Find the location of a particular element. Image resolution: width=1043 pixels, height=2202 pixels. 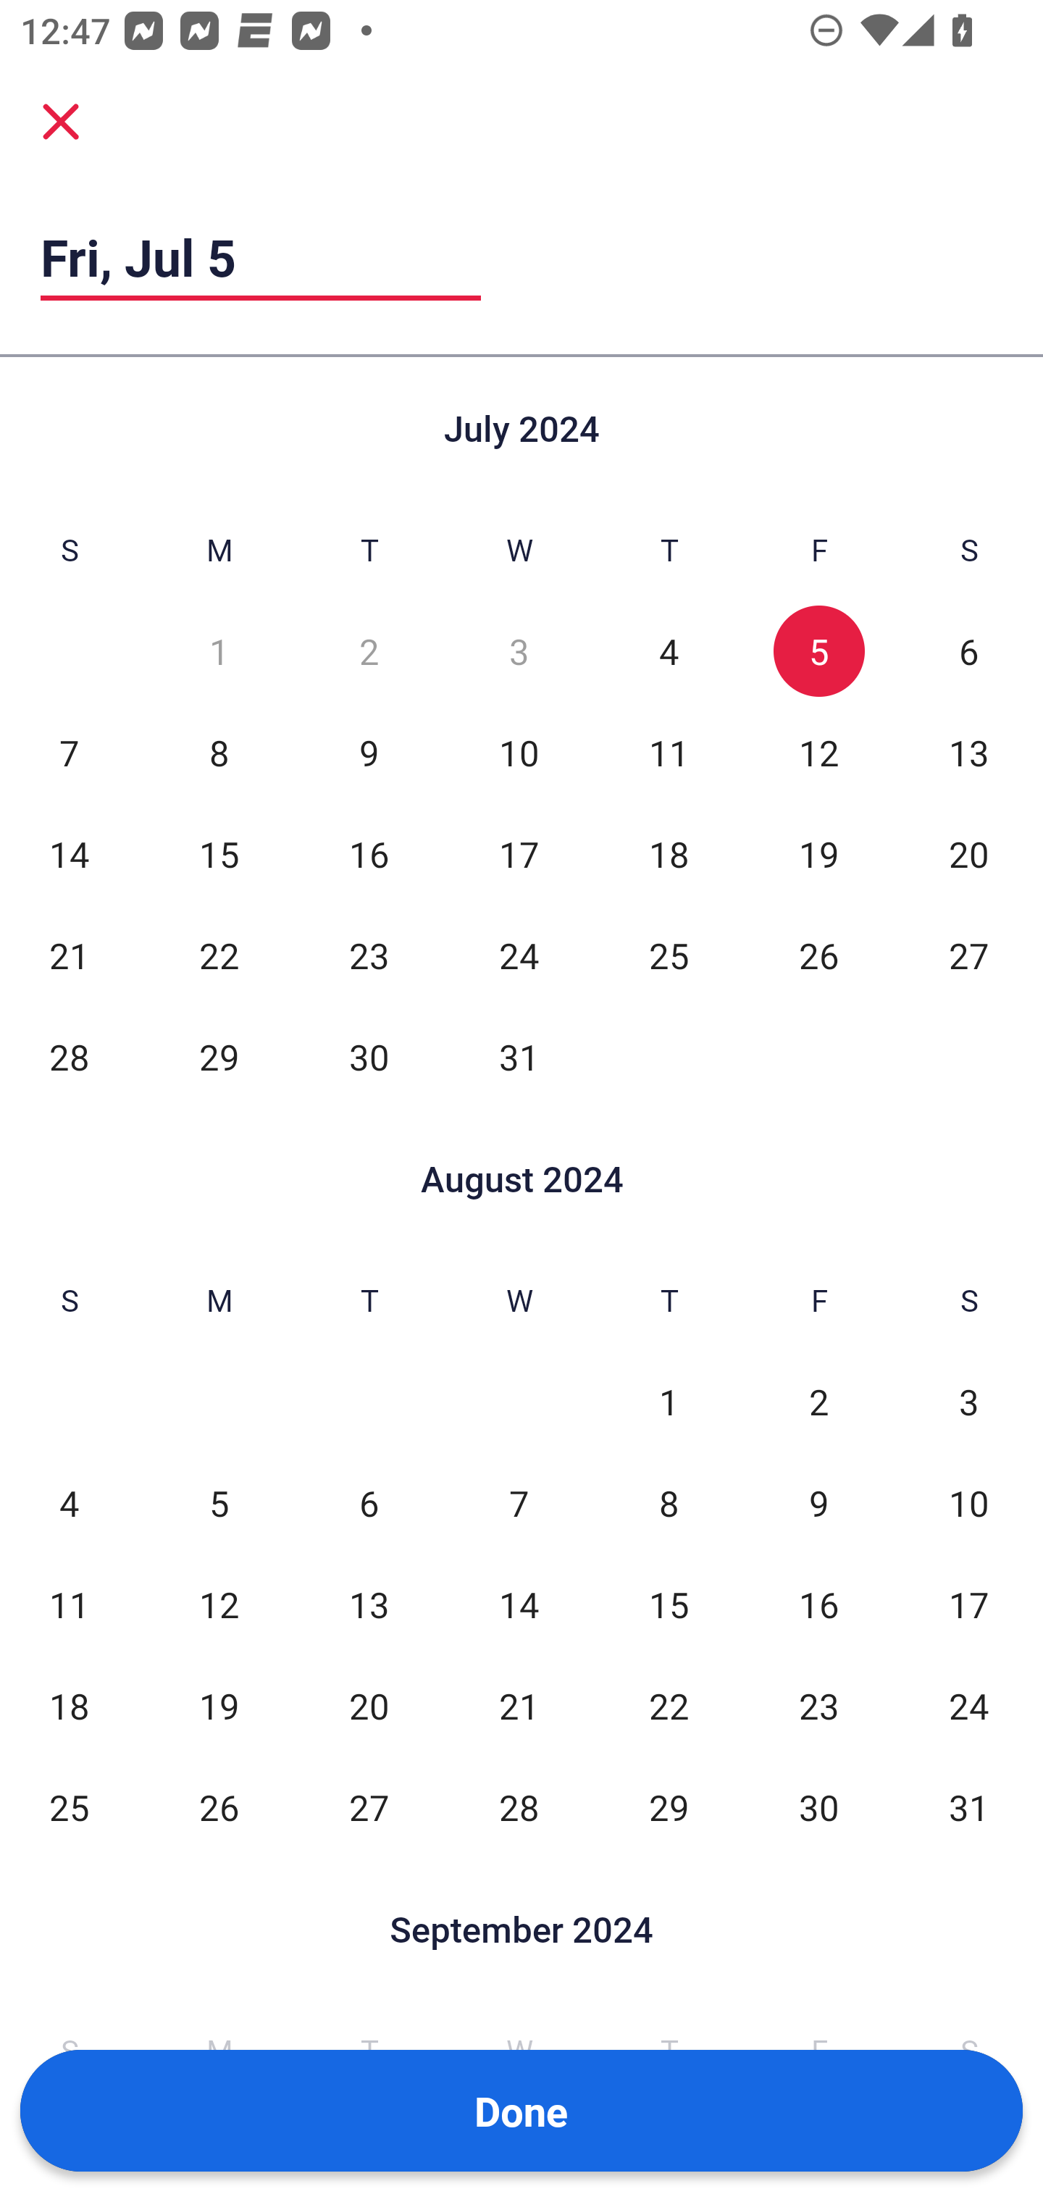

15 Thu, Aug 15, Not Selected is located at coordinates (669, 1605).